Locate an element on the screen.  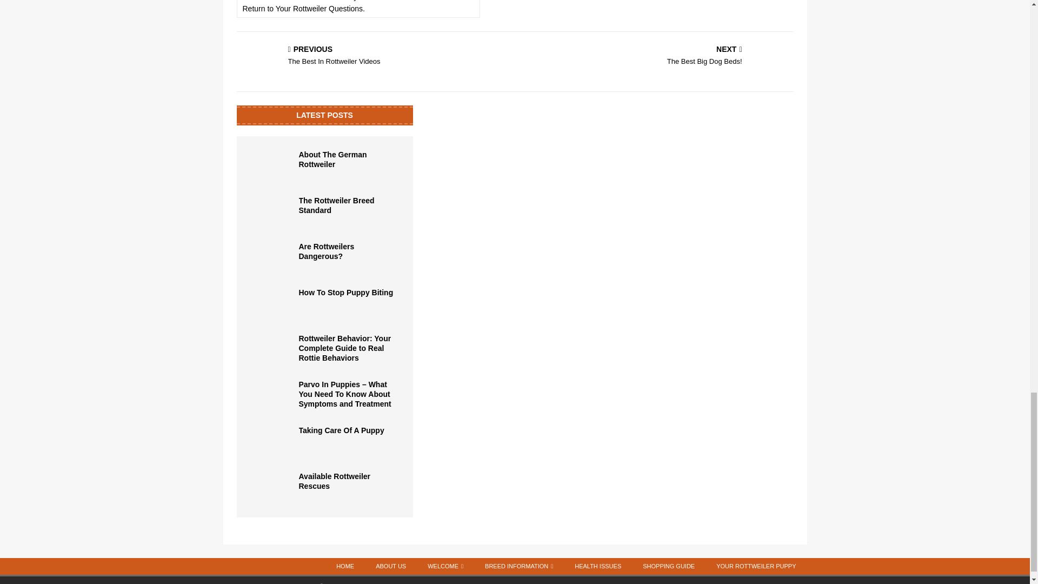
The Rottweiler Breed Standard is located at coordinates (336, 205).